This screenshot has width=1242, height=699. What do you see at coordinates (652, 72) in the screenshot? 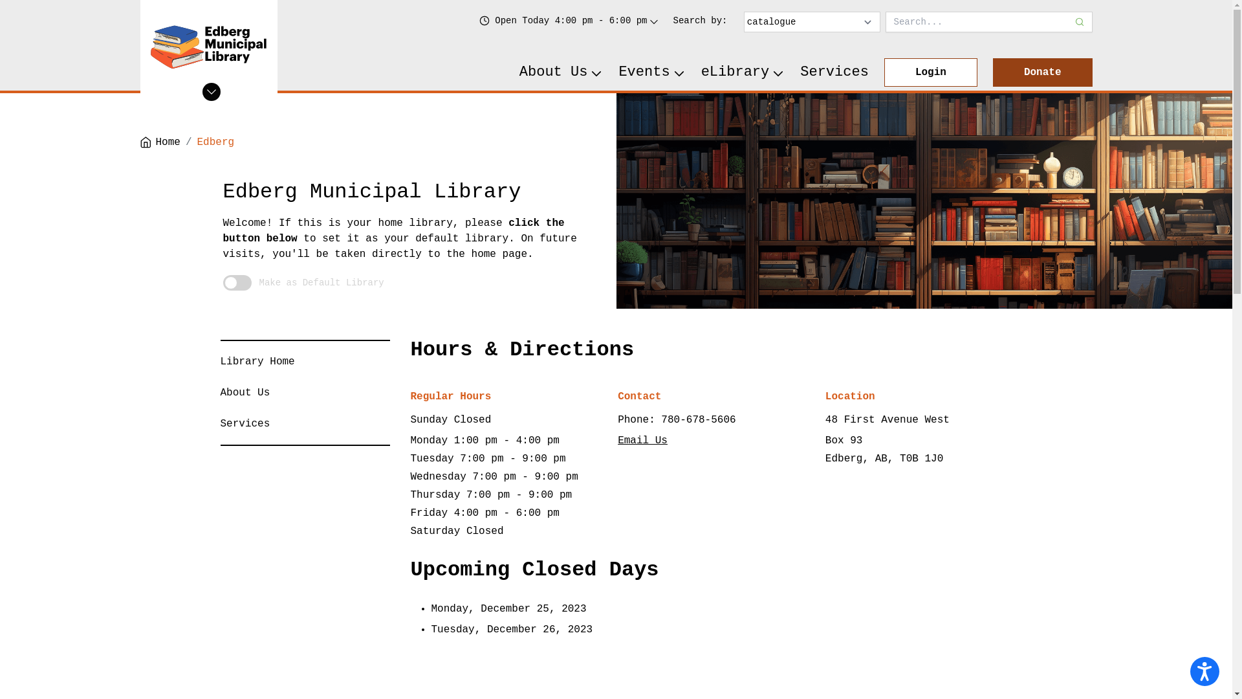
I see `Events` at bounding box center [652, 72].